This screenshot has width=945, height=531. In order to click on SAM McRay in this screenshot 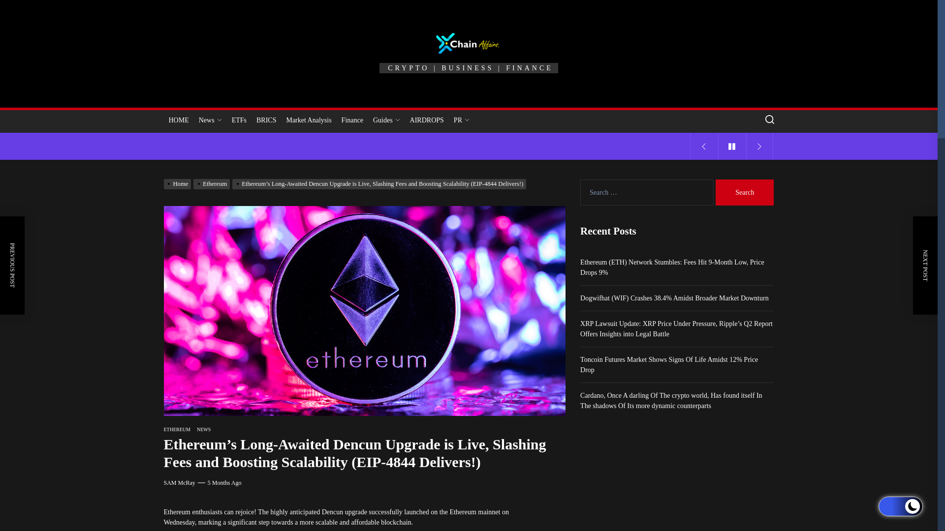, I will do `click(179, 483)`.